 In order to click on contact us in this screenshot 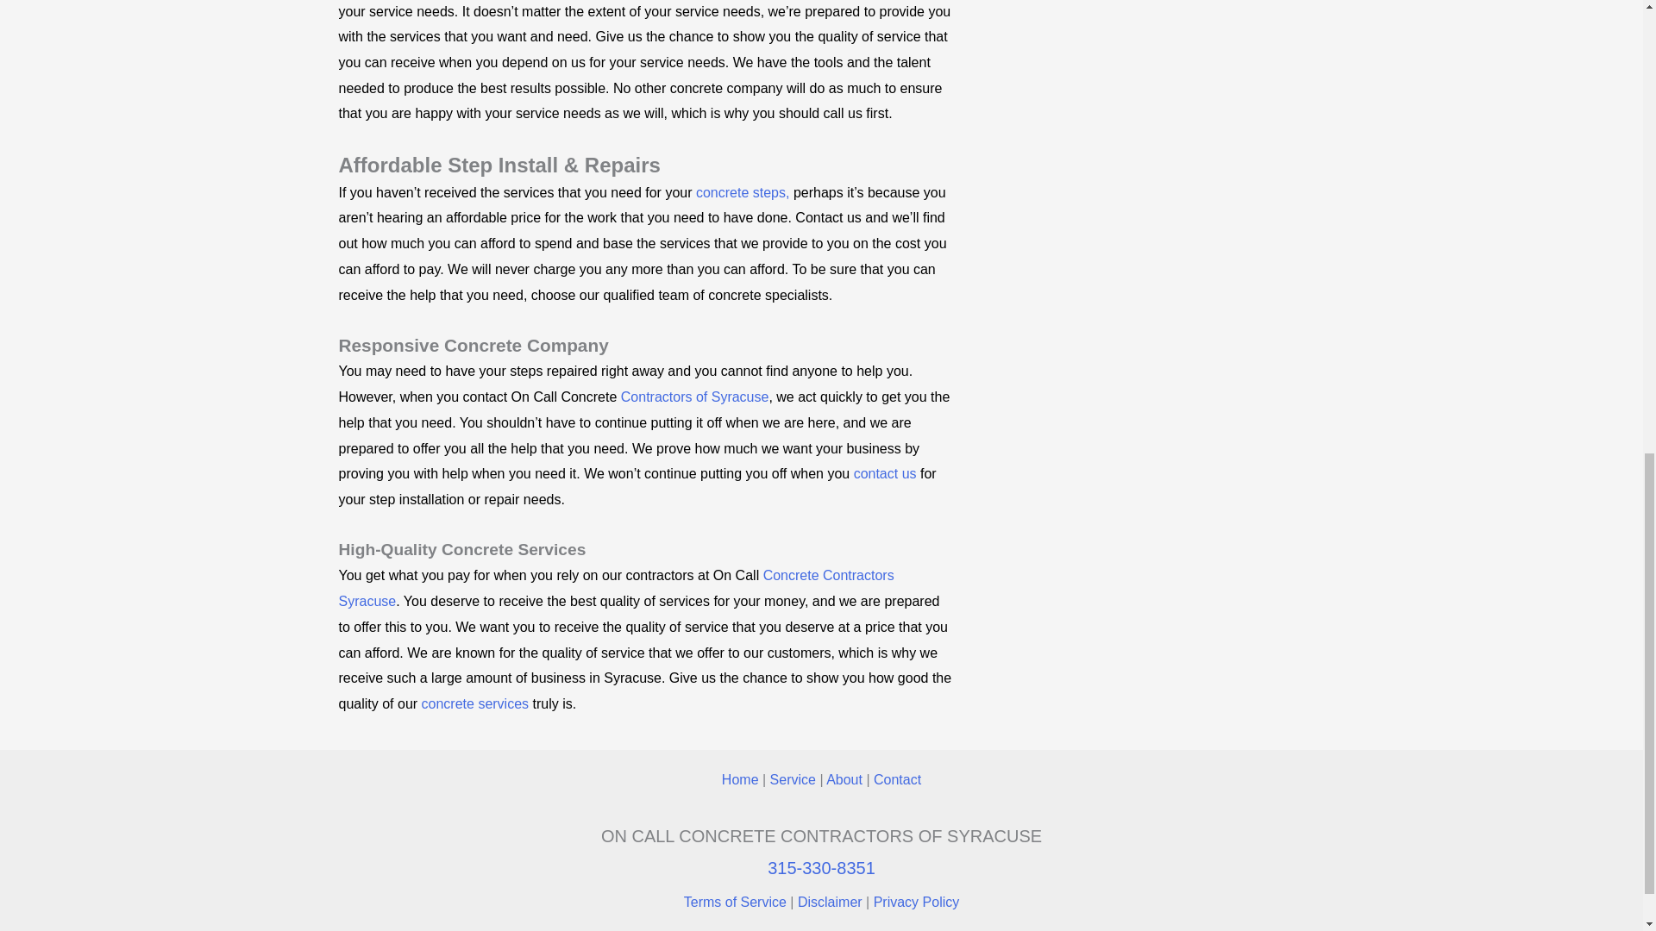, I will do `click(885, 474)`.